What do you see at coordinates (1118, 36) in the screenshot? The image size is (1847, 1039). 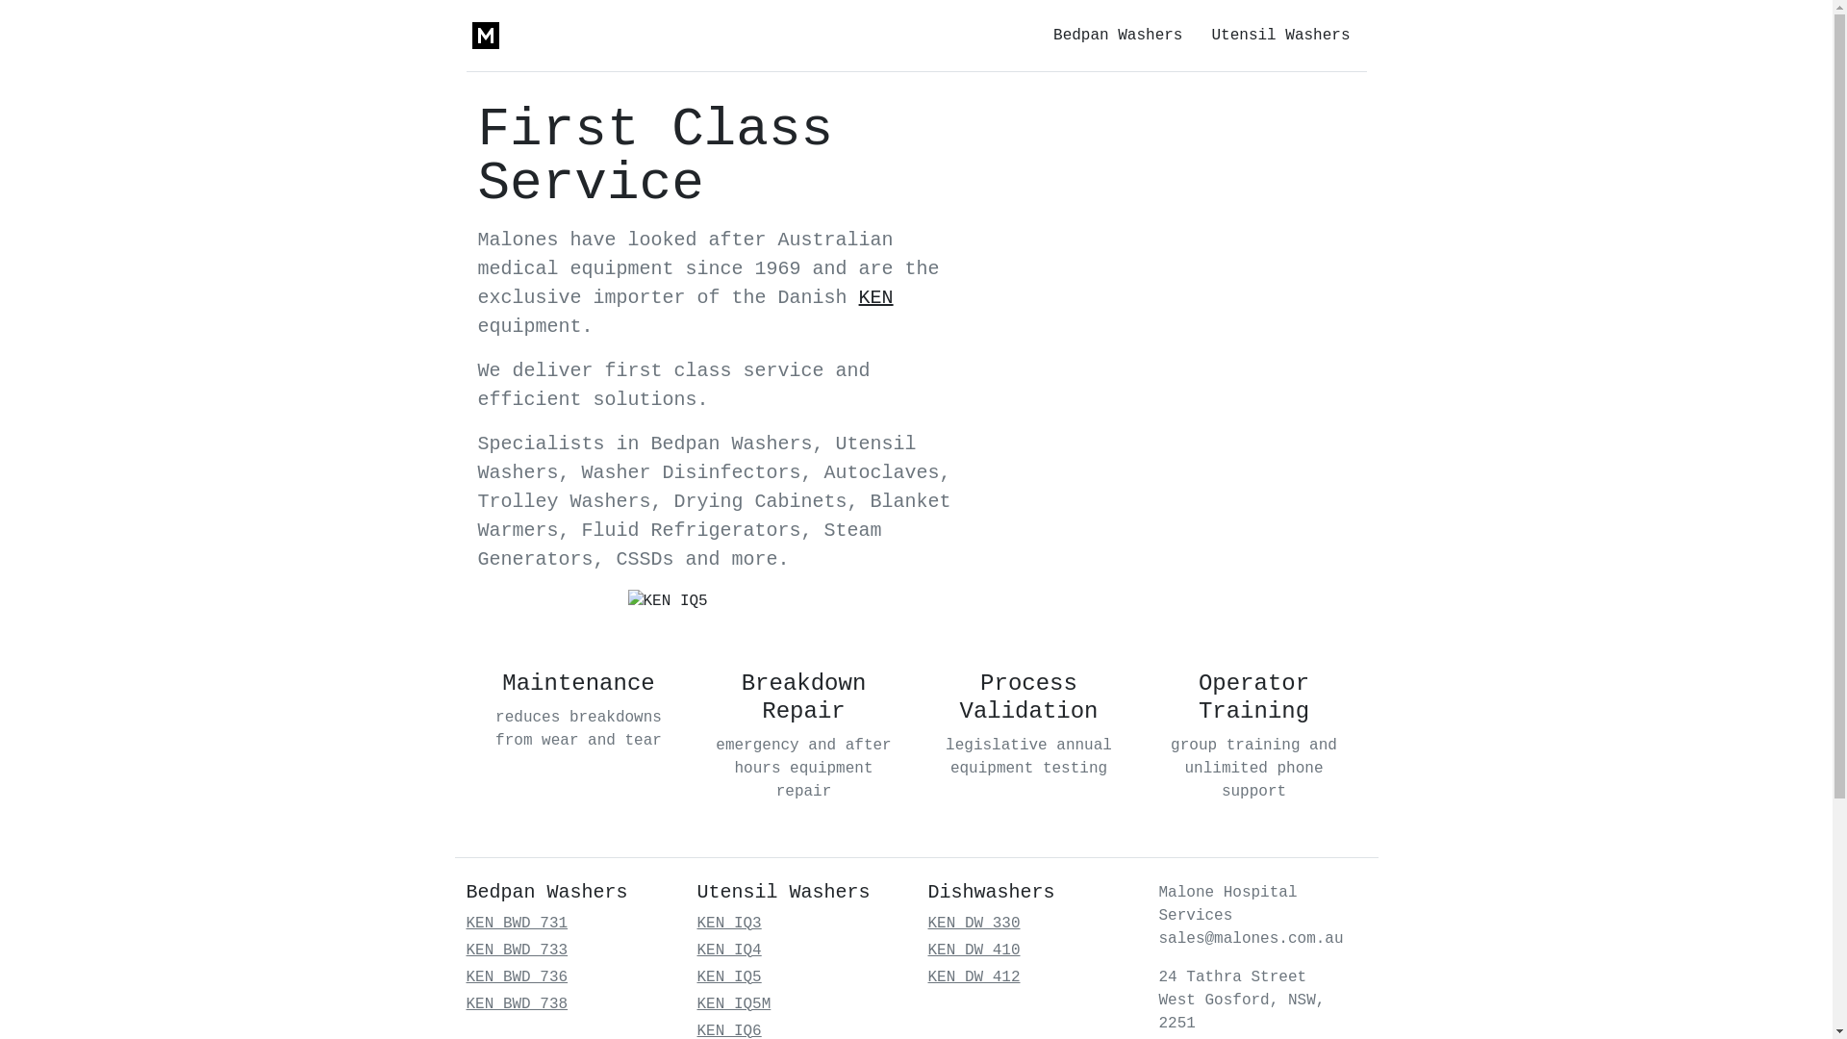 I see `Bedpan Washers` at bounding box center [1118, 36].